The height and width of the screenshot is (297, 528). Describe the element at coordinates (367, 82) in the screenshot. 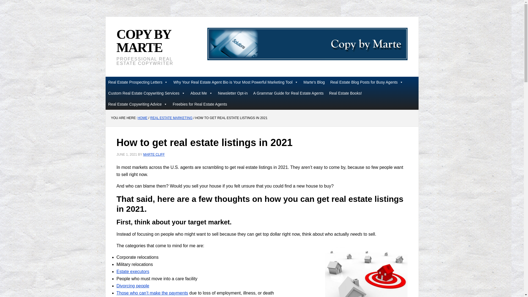

I see `Real Estate Blog Posts for Busy Agents` at that location.